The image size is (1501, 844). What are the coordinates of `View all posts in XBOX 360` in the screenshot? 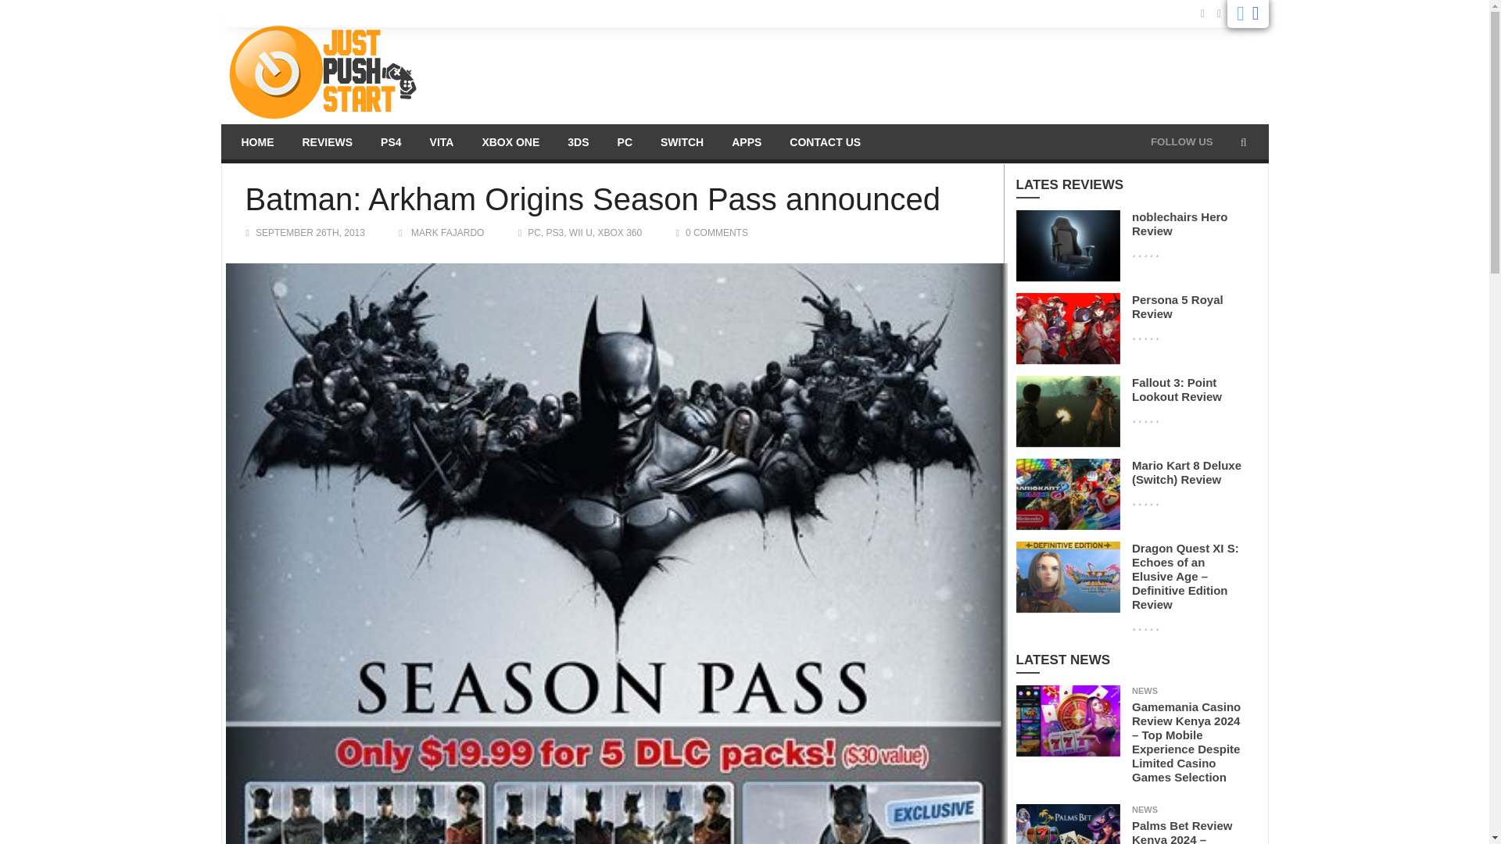 It's located at (619, 232).